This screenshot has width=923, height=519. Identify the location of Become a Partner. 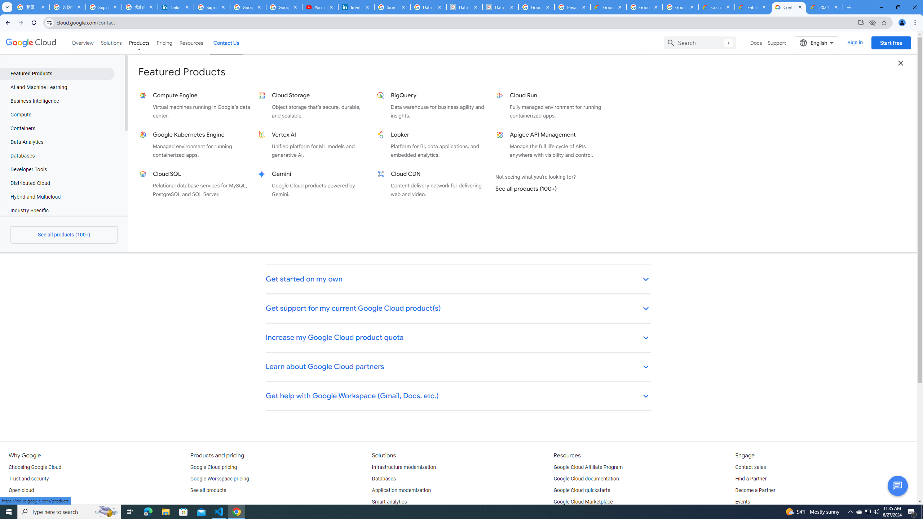
(755, 490).